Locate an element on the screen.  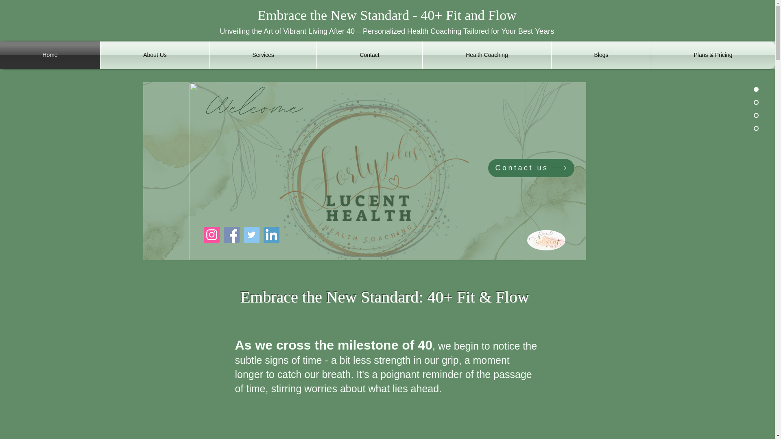
About Us is located at coordinates (155, 54).